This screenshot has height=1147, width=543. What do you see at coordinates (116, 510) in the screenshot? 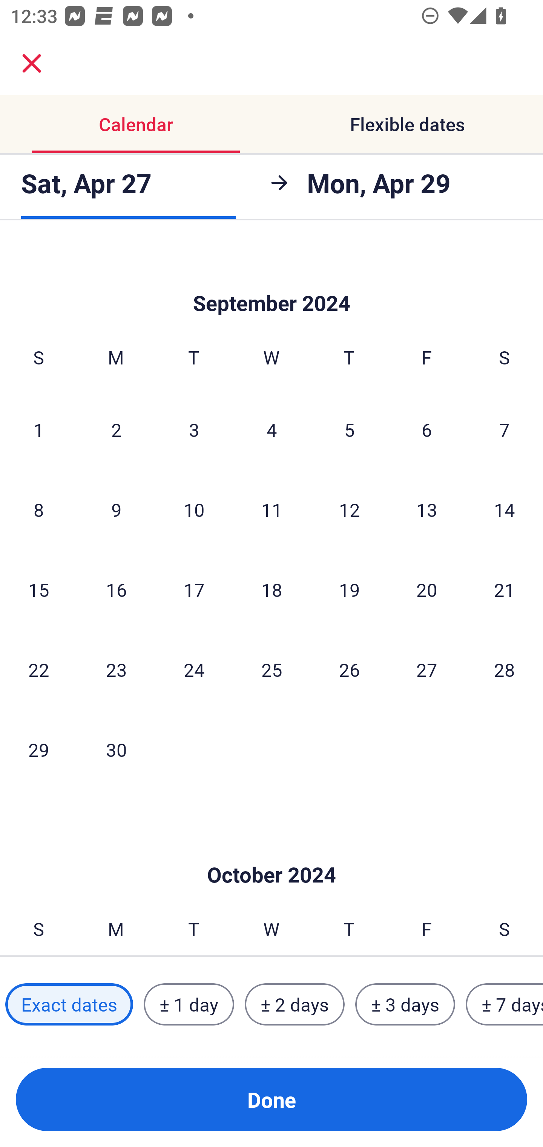
I see `9 Monday, September 9, 2024` at bounding box center [116, 510].